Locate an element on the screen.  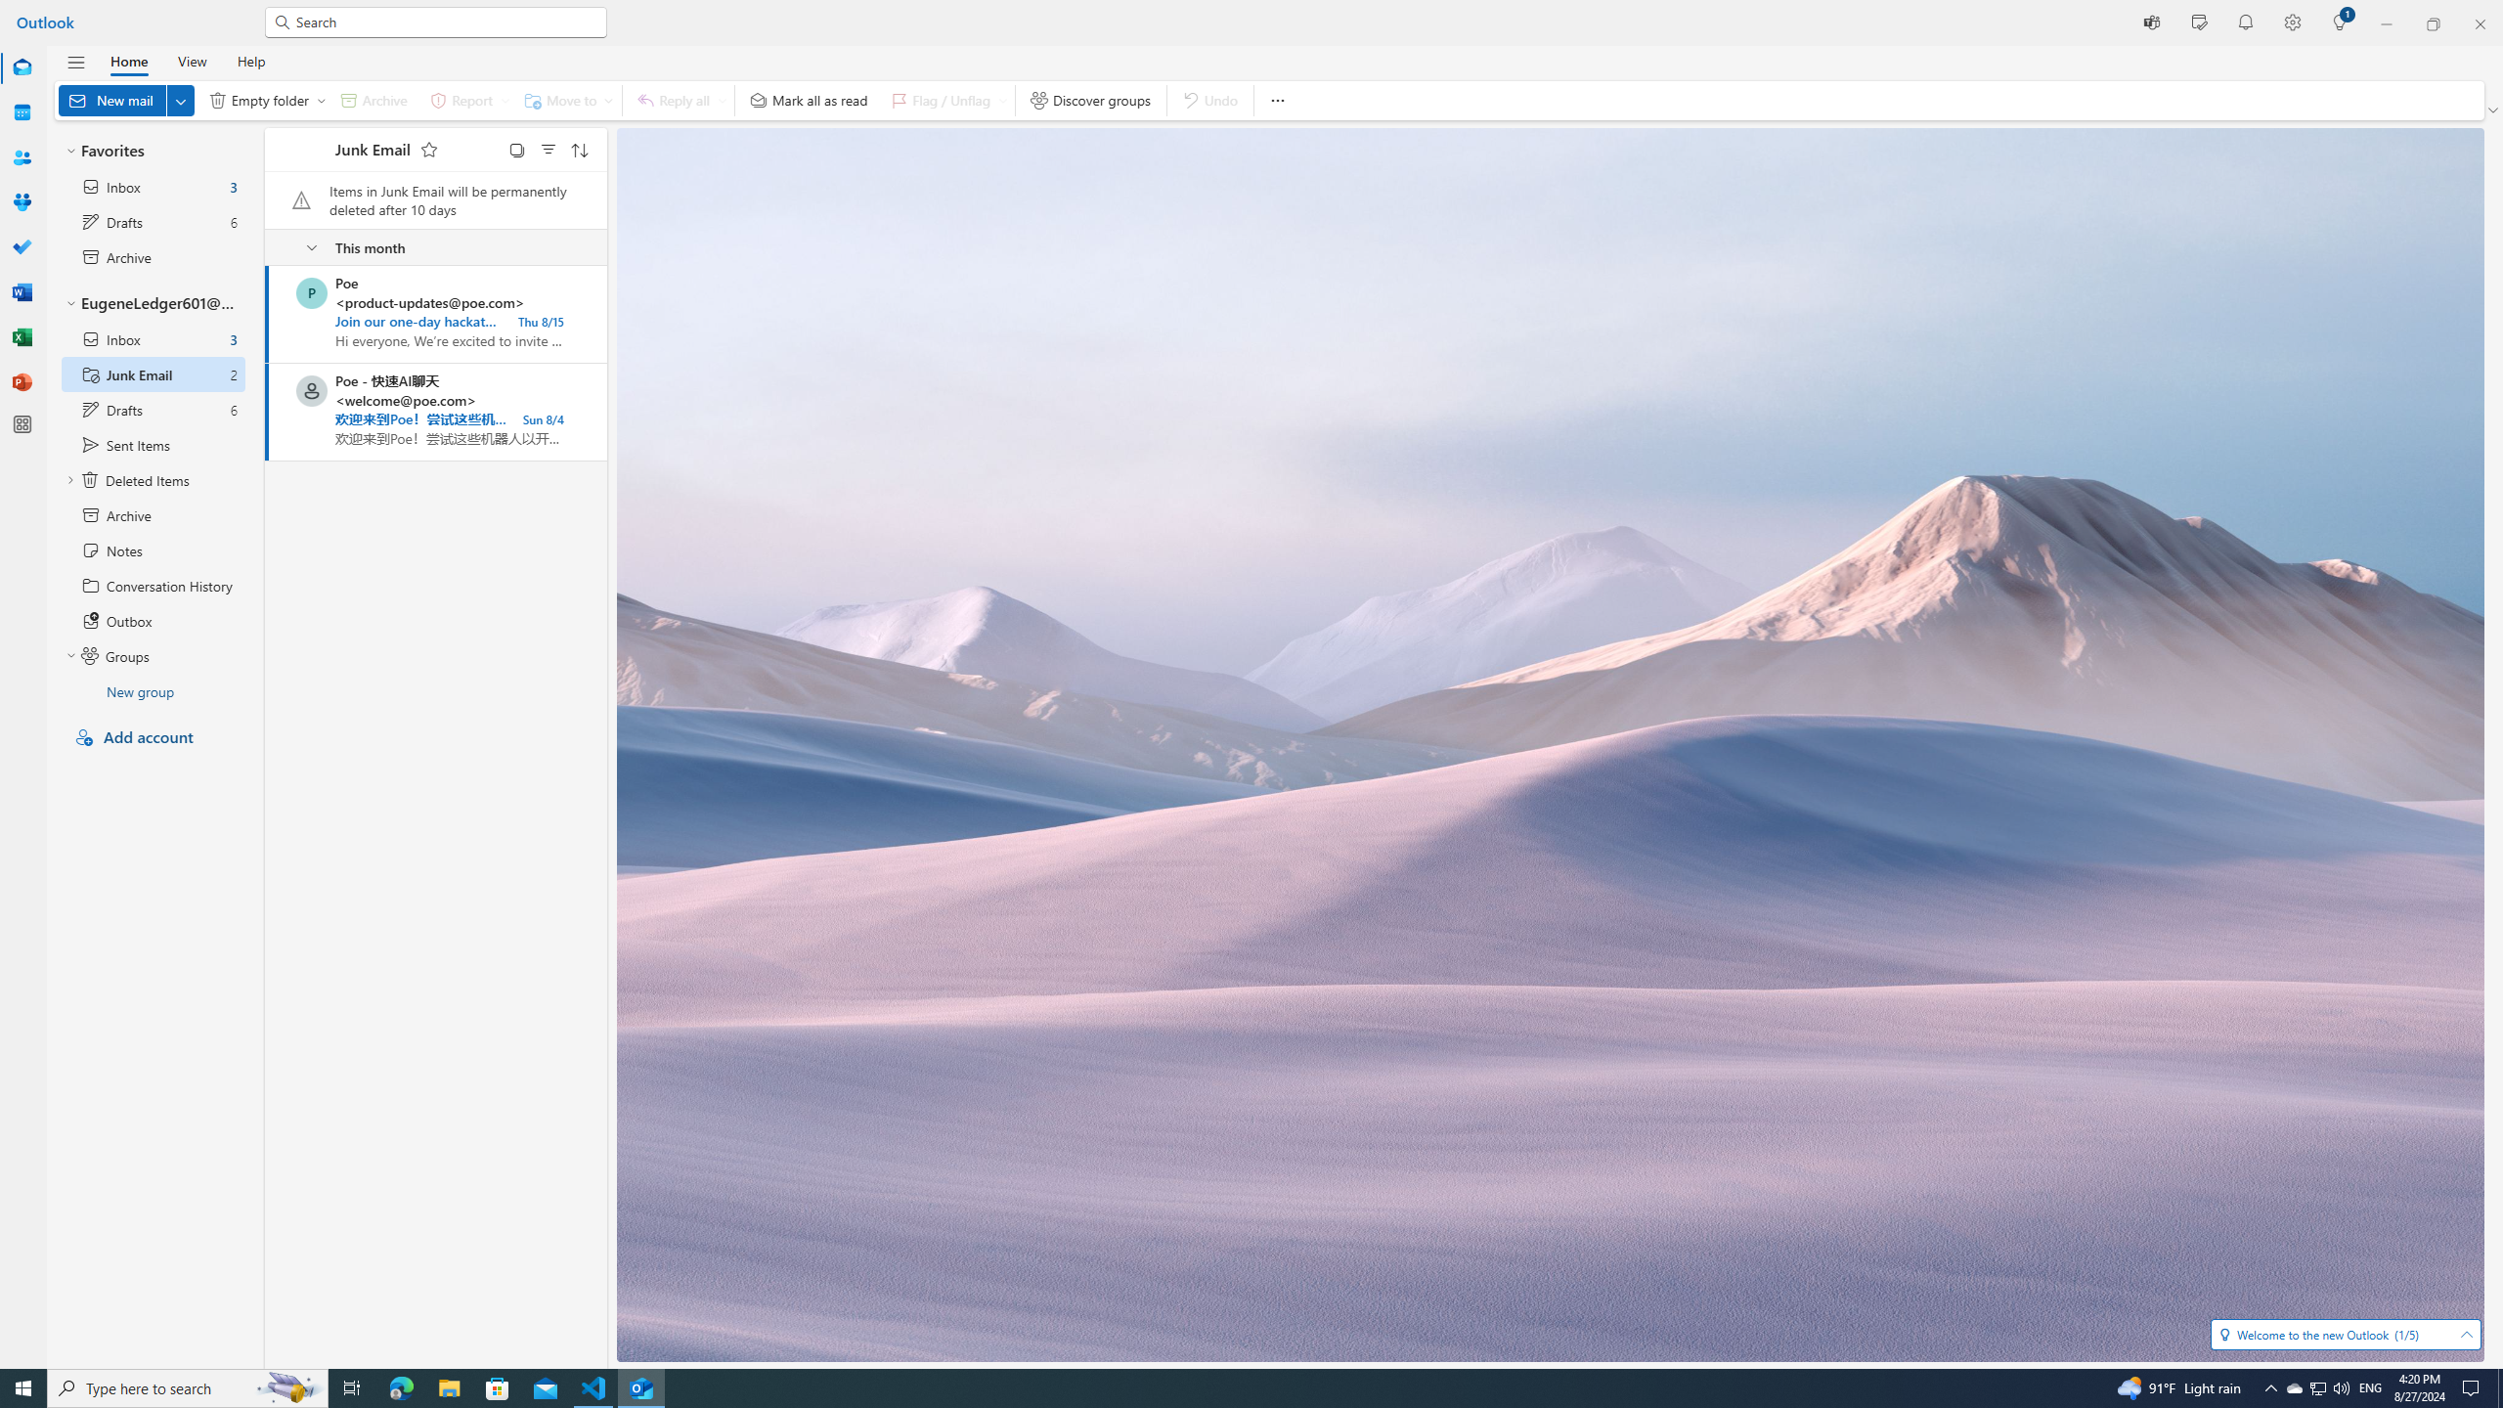
More apps is located at coordinates (22, 424).